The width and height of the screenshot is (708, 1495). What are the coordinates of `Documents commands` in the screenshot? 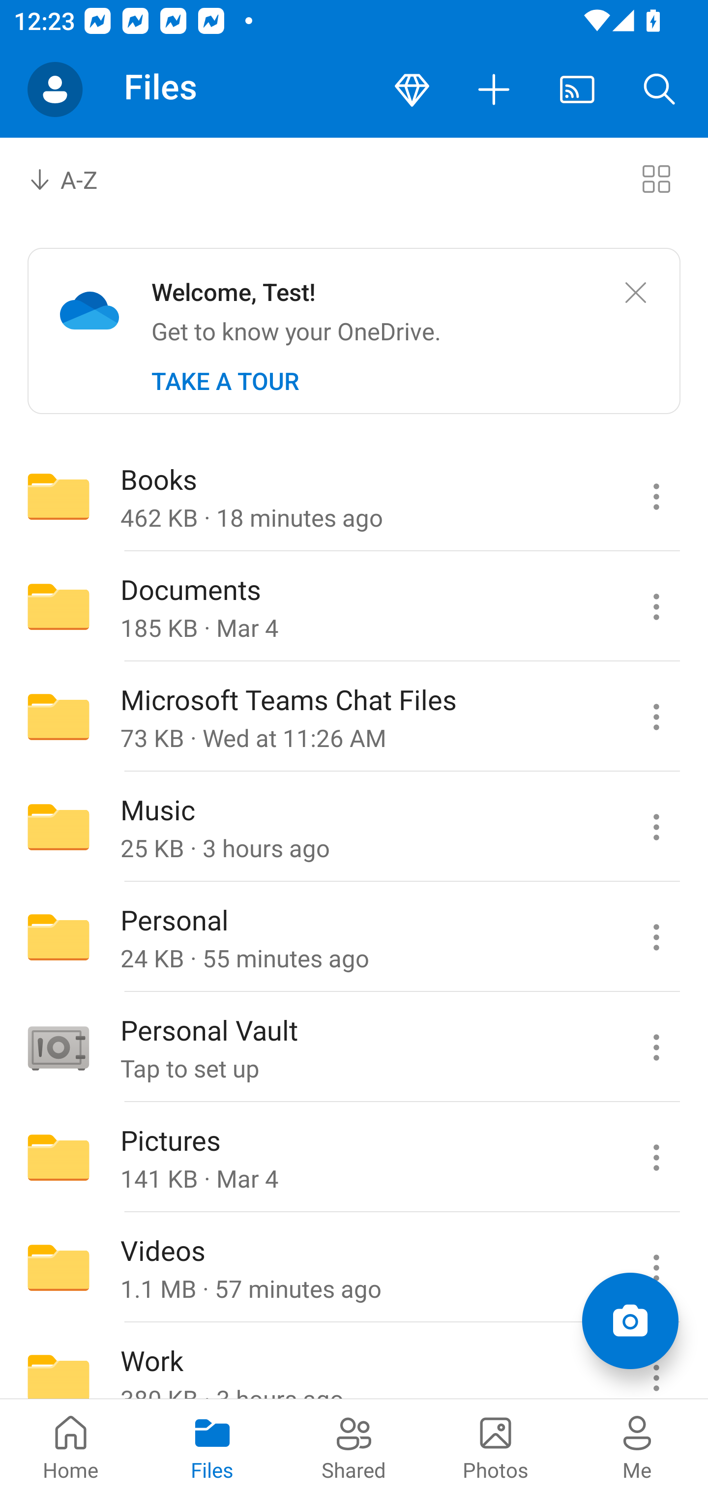 It's located at (656, 607).